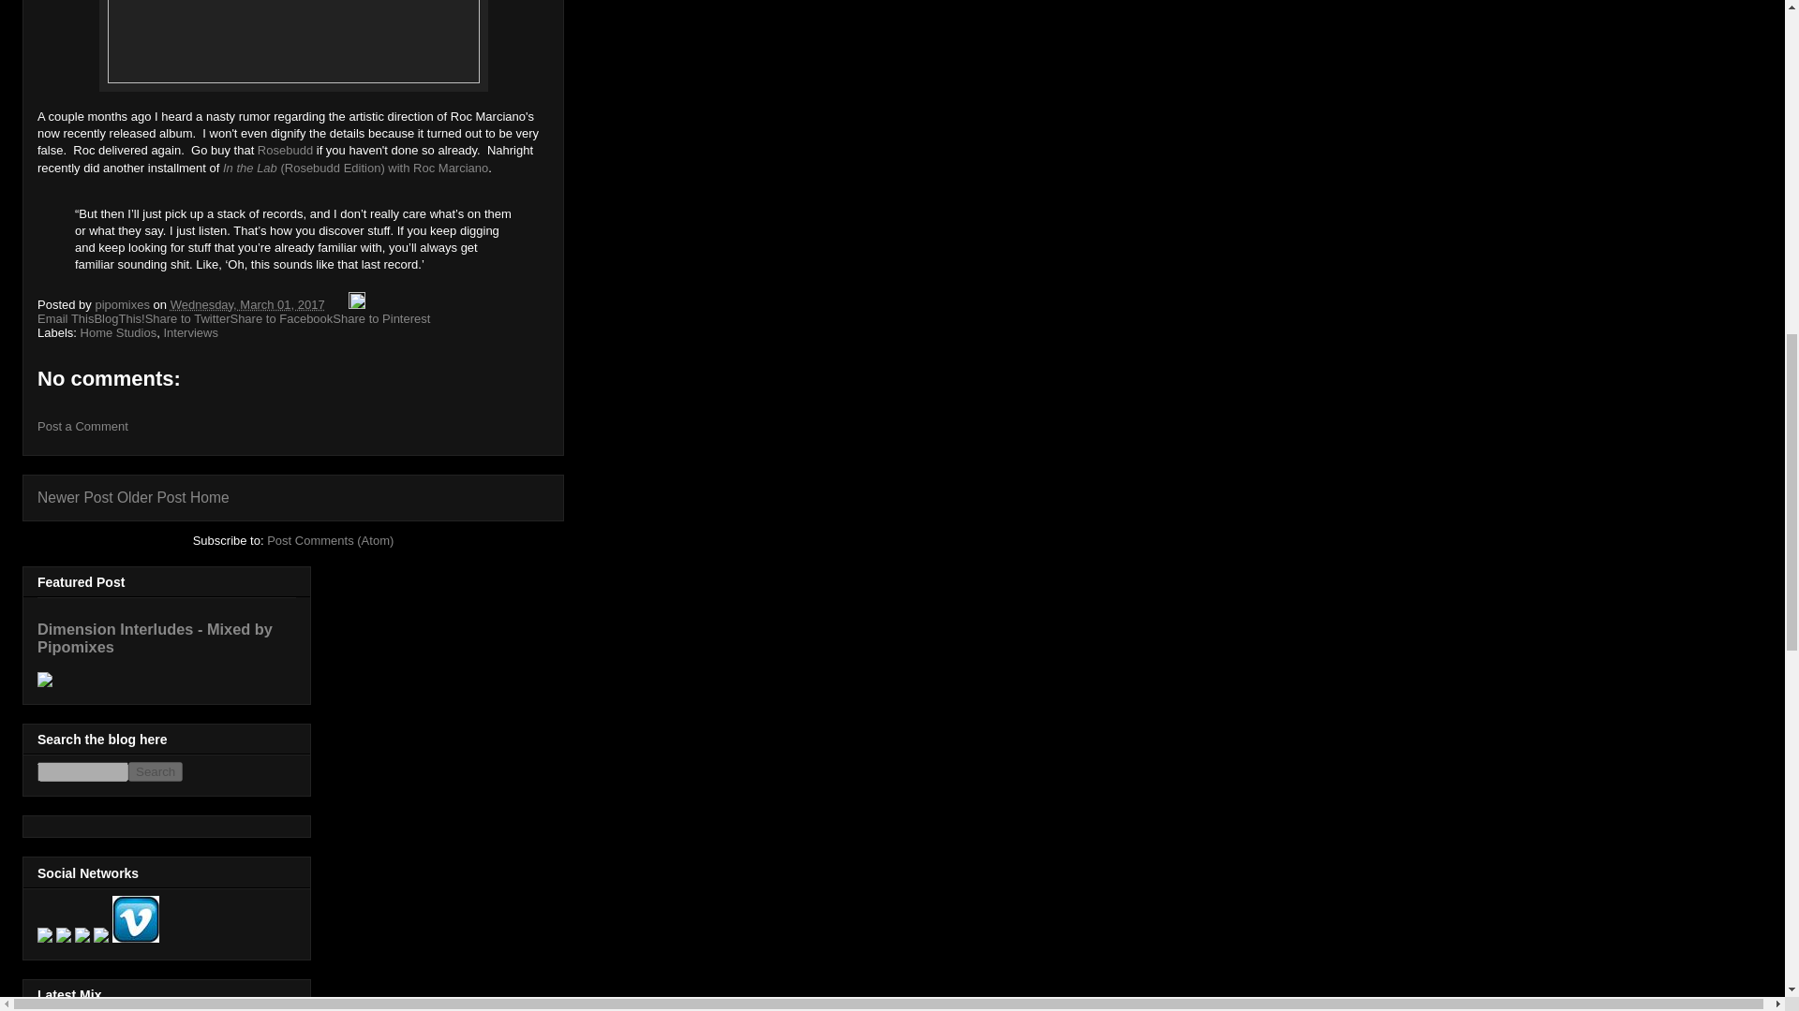 This screenshot has height=1011, width=1799. What do you see at coordinates (82, 427) in the screenshot?
I see `Post a Comment` at bounding box center [82, 427].